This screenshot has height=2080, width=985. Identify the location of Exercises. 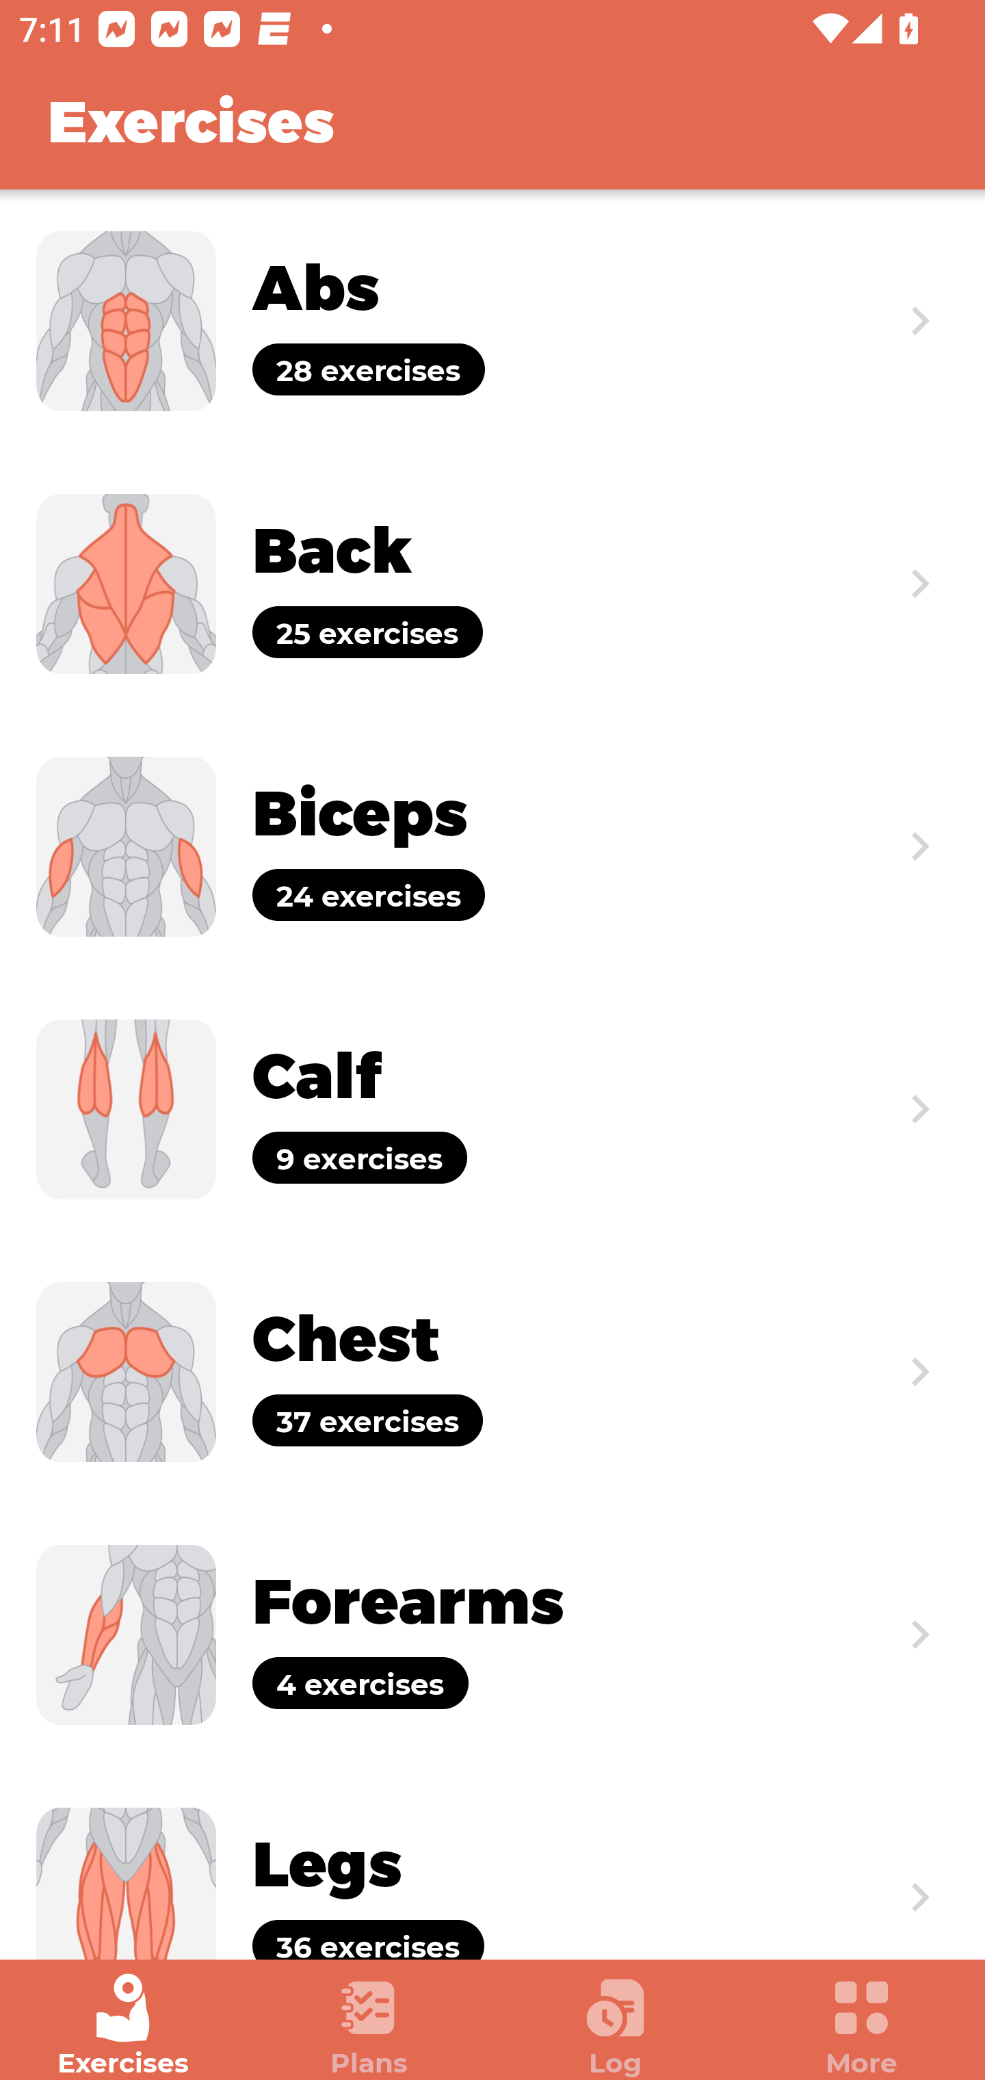
(123, 2025).